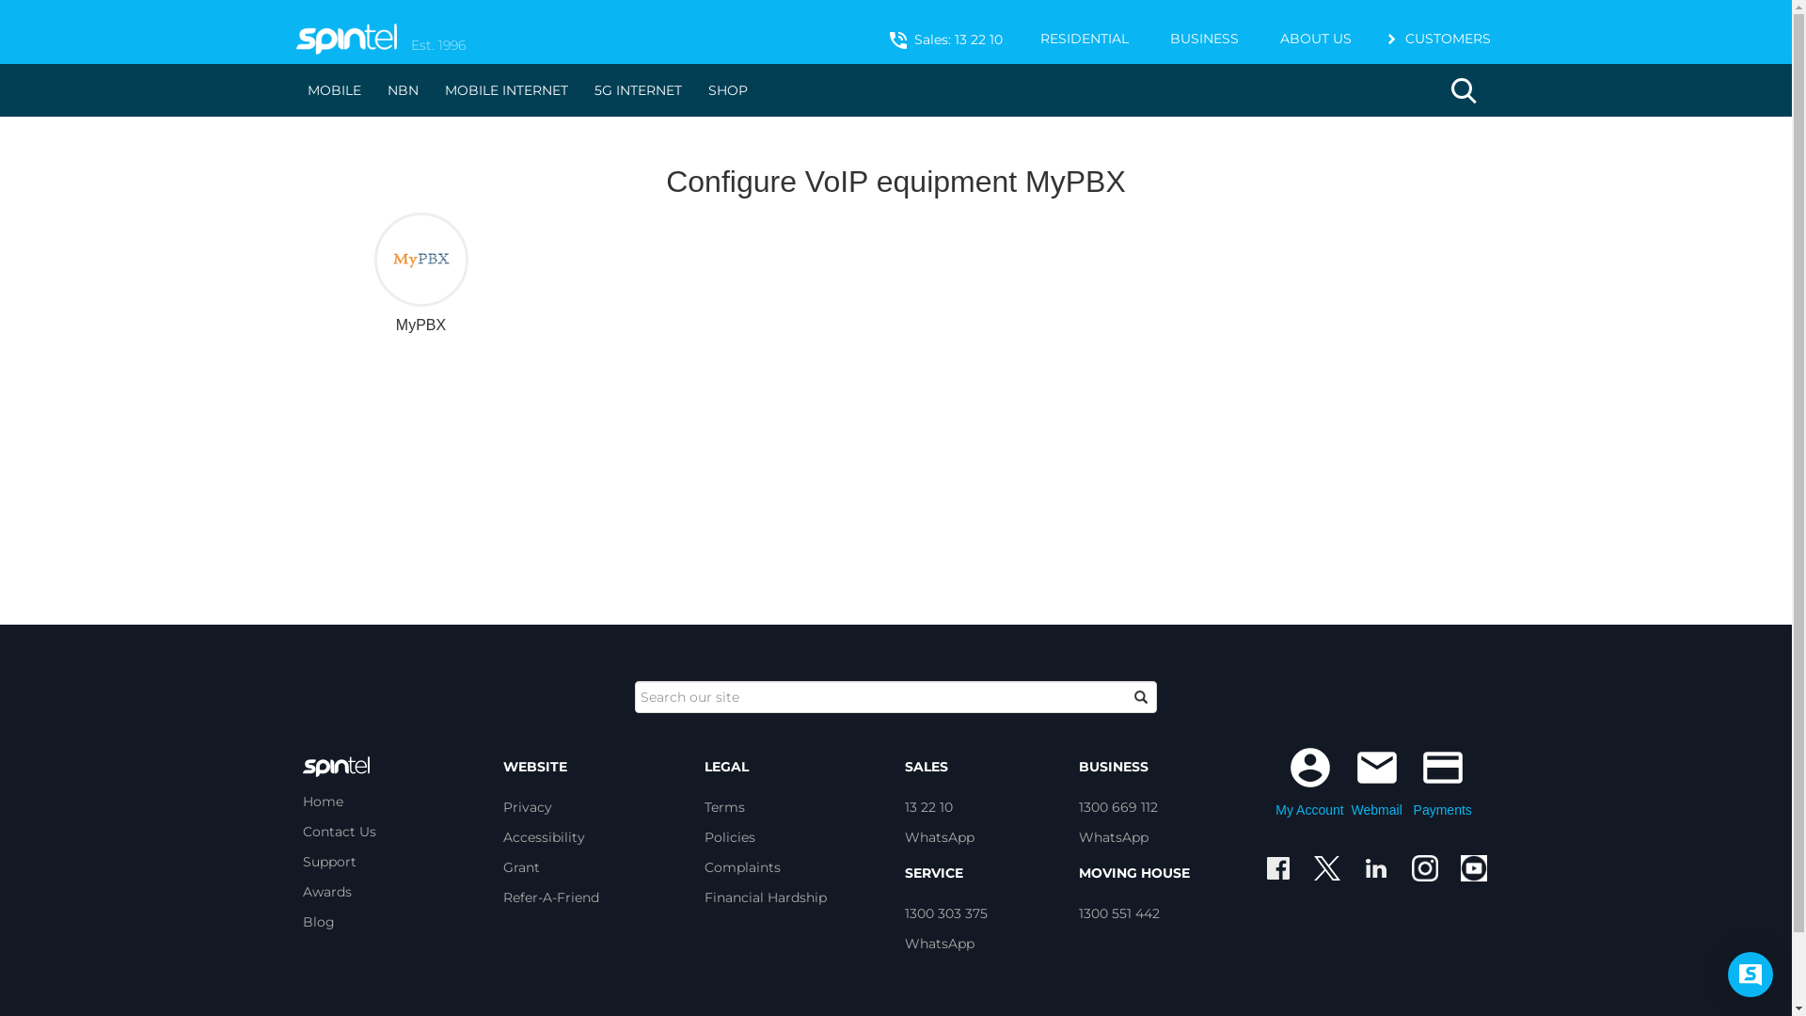  Describe the element at coordinates (551, 897) in the screenshot. I see `Refer-A-Friend` at that location.